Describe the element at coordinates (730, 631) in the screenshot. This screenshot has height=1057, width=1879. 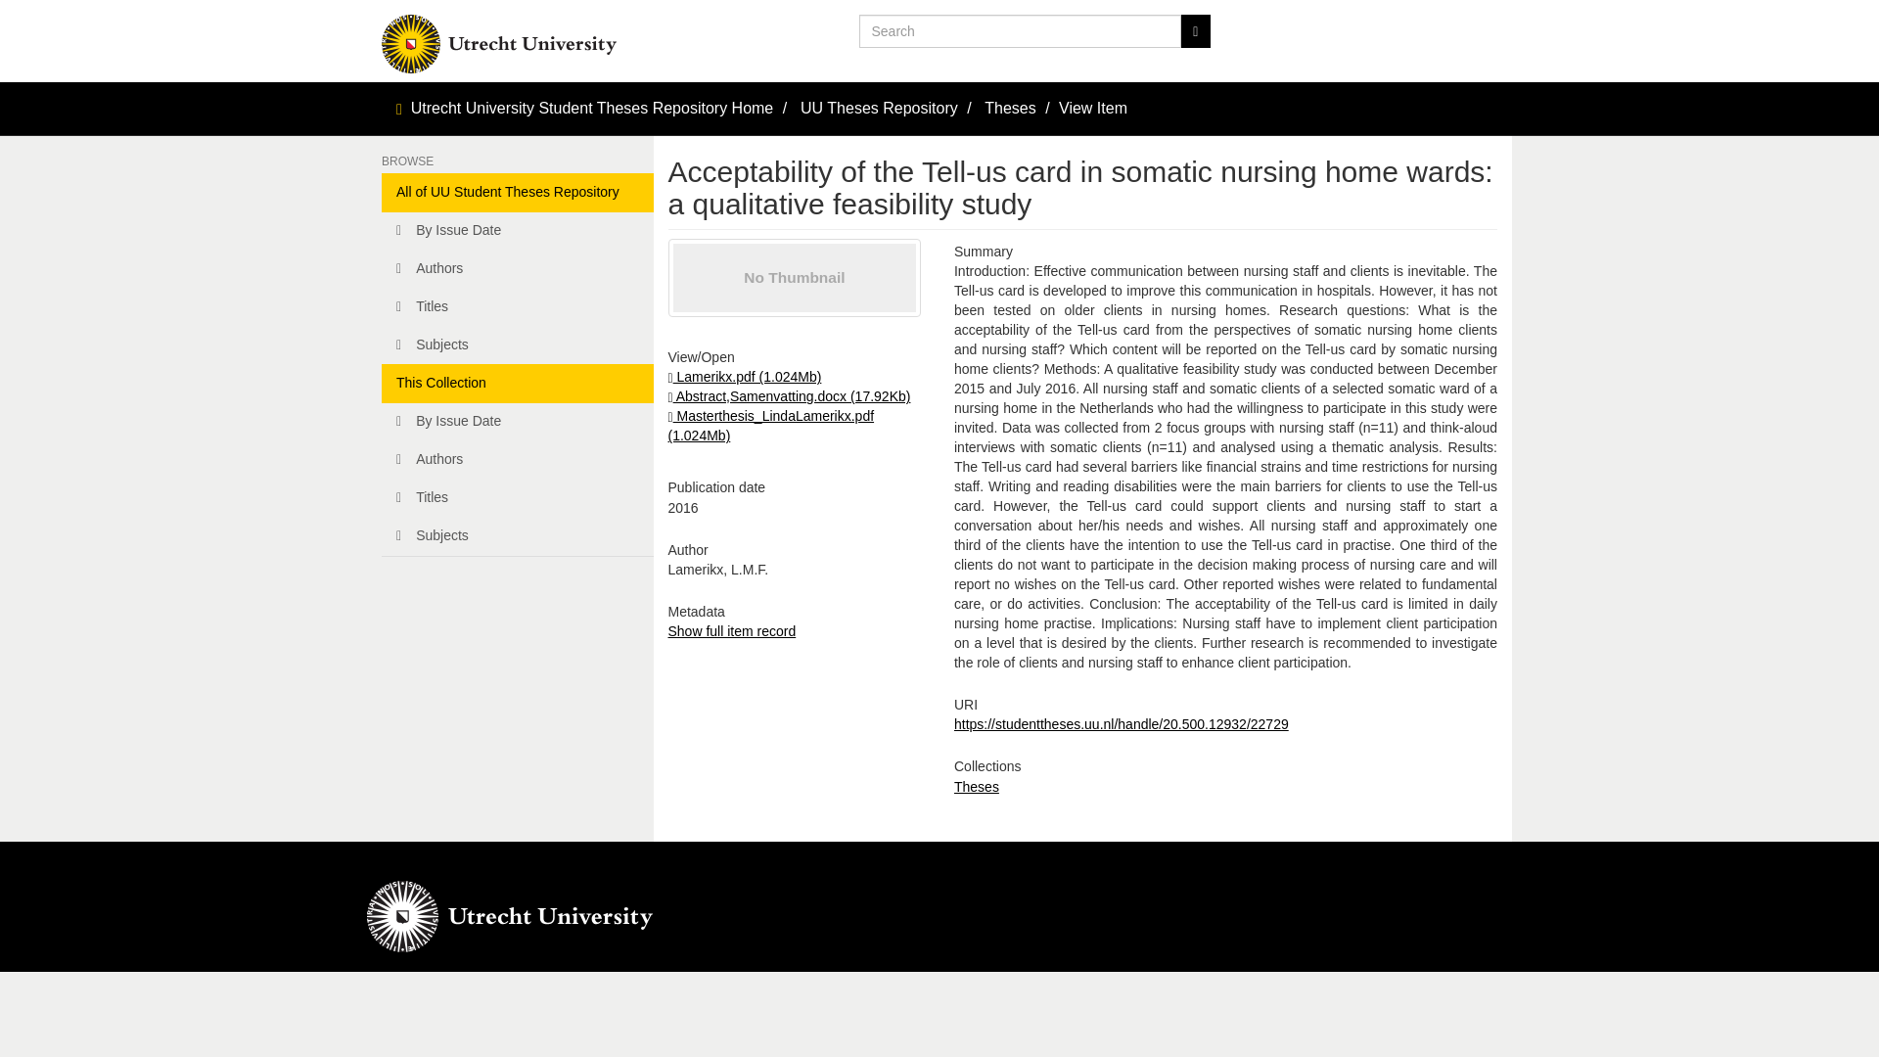
I see `Show full item record` at that location.